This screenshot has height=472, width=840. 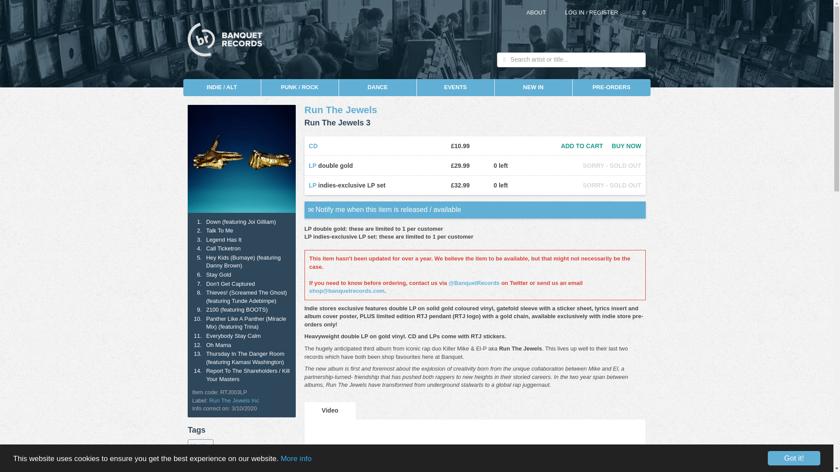 What do you see at coordinates (611, 87) in the screenshot?
I see `PRE-ORDERS` at bounding box center [611, 87].